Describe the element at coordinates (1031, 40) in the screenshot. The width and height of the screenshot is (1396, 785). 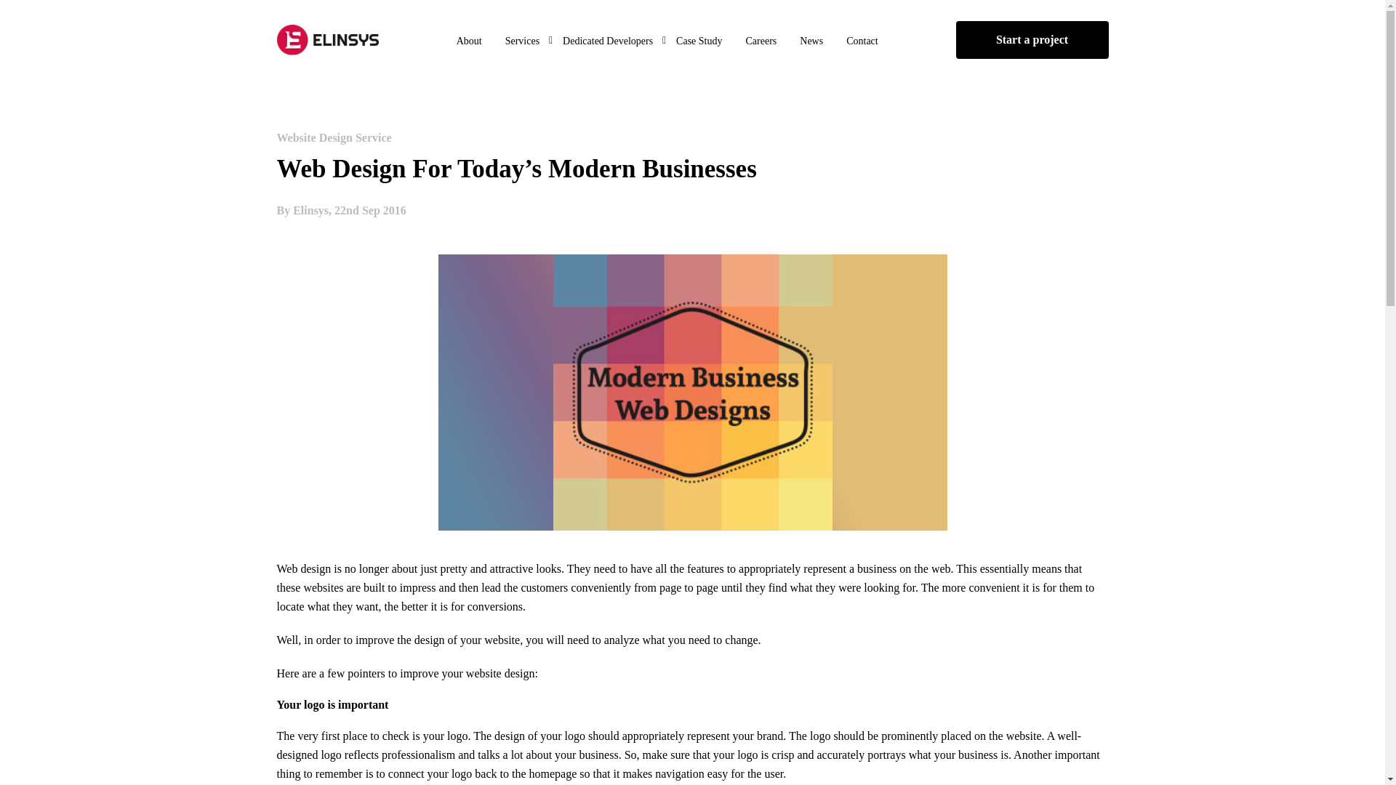
I see `Start a project` at that location.